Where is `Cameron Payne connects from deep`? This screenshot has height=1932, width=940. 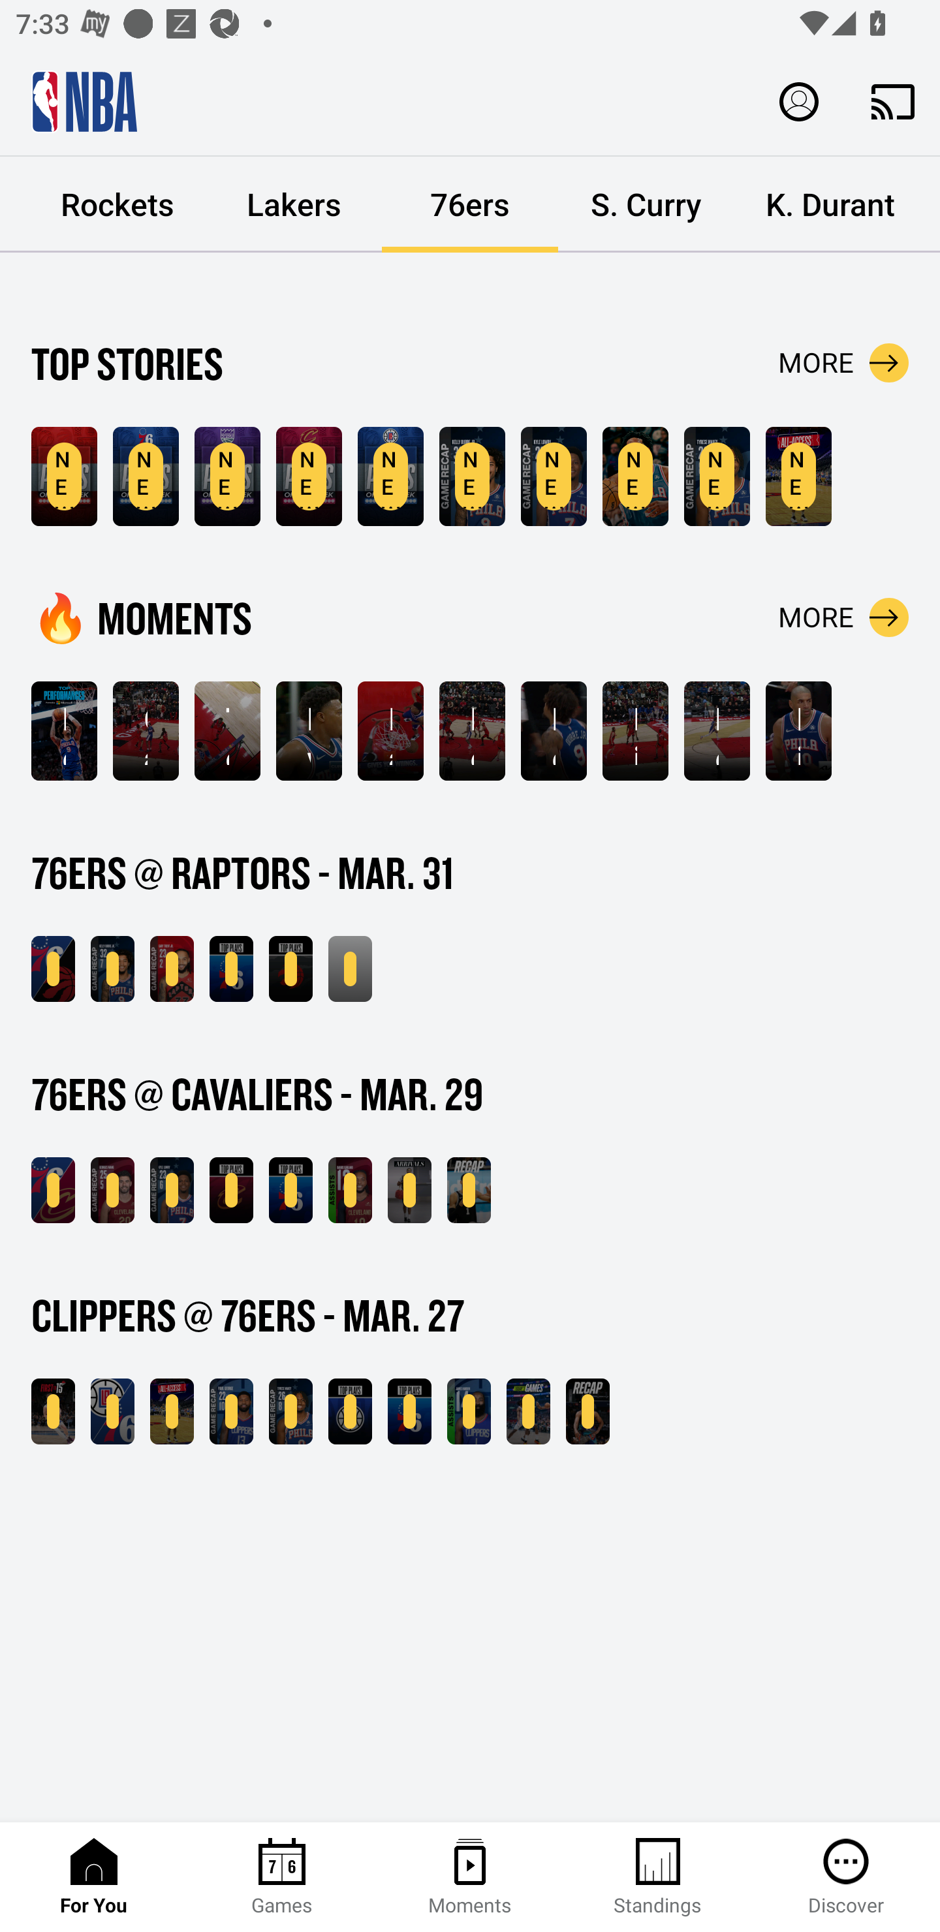
Cameron Payne connects from deep is located at coordinates (145, 731).